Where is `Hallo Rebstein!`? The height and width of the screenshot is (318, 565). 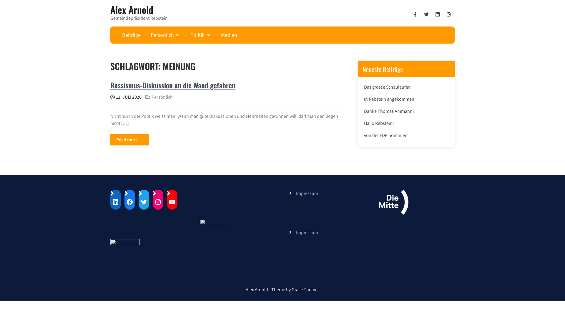
Hallo Rebstein! is located at coordinates (379, 123).